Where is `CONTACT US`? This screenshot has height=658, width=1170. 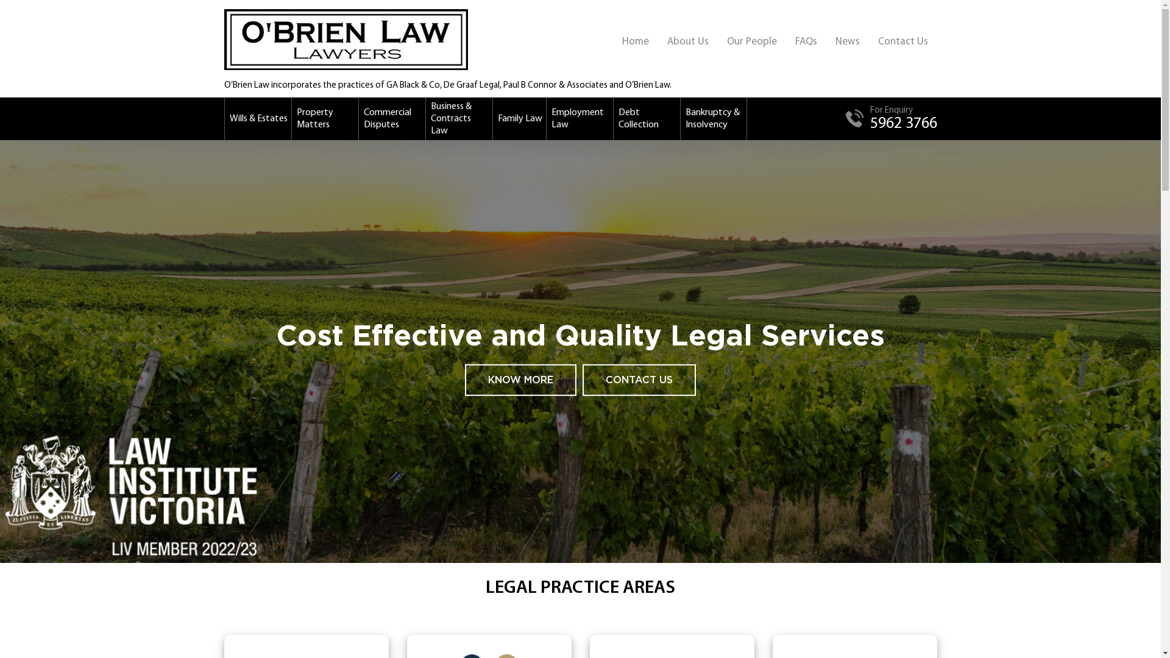 CONTACT US is located at coordinates (639, 380).